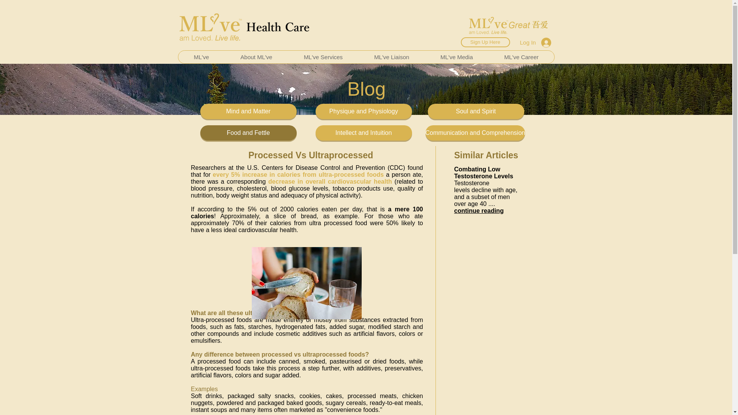  I want to click on ML've, so click(201, 57).